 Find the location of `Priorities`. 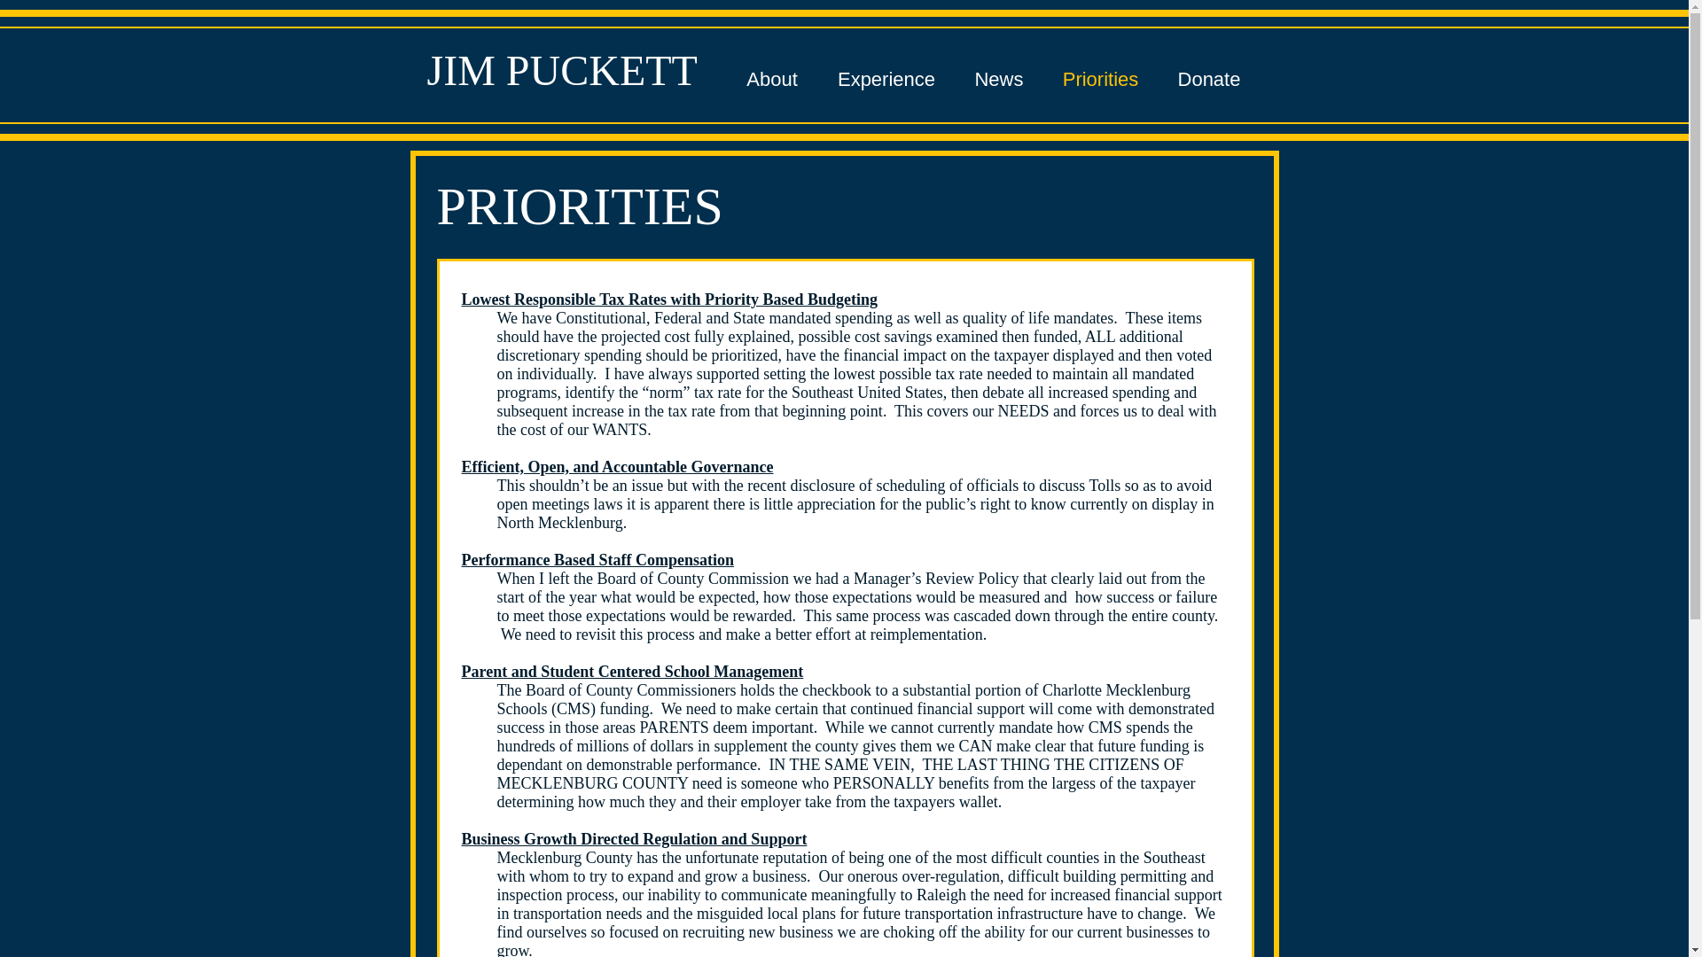

Priorities is located at coordinates (1099, 80).